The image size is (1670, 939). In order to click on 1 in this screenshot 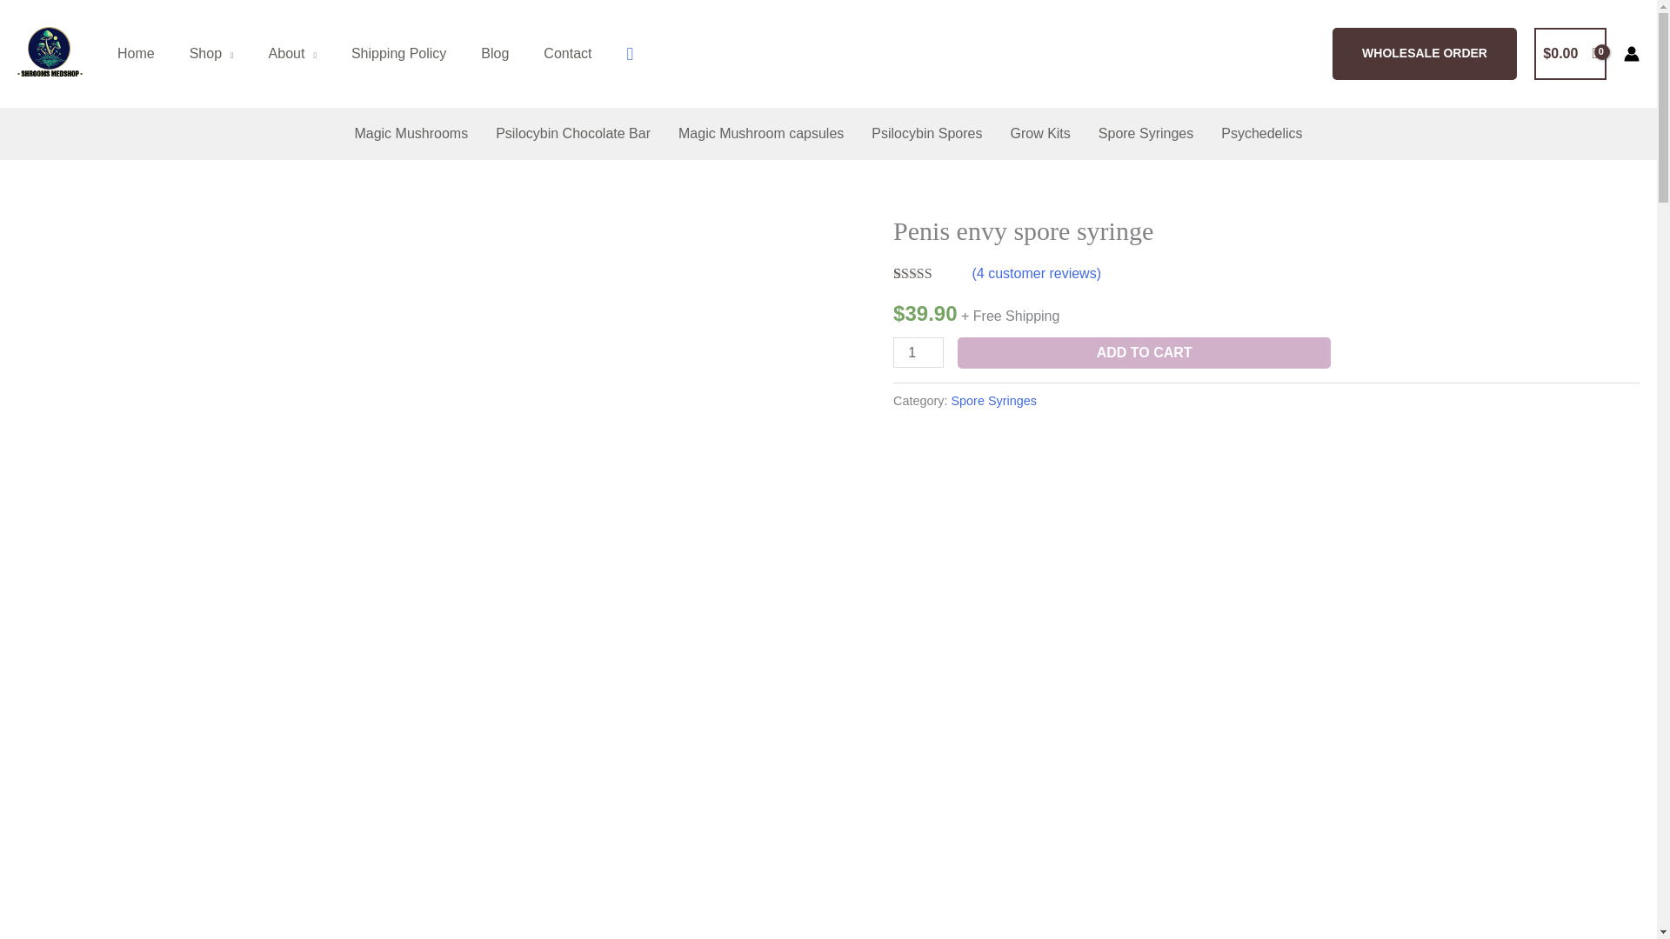, I will do `click(918, 352)`.